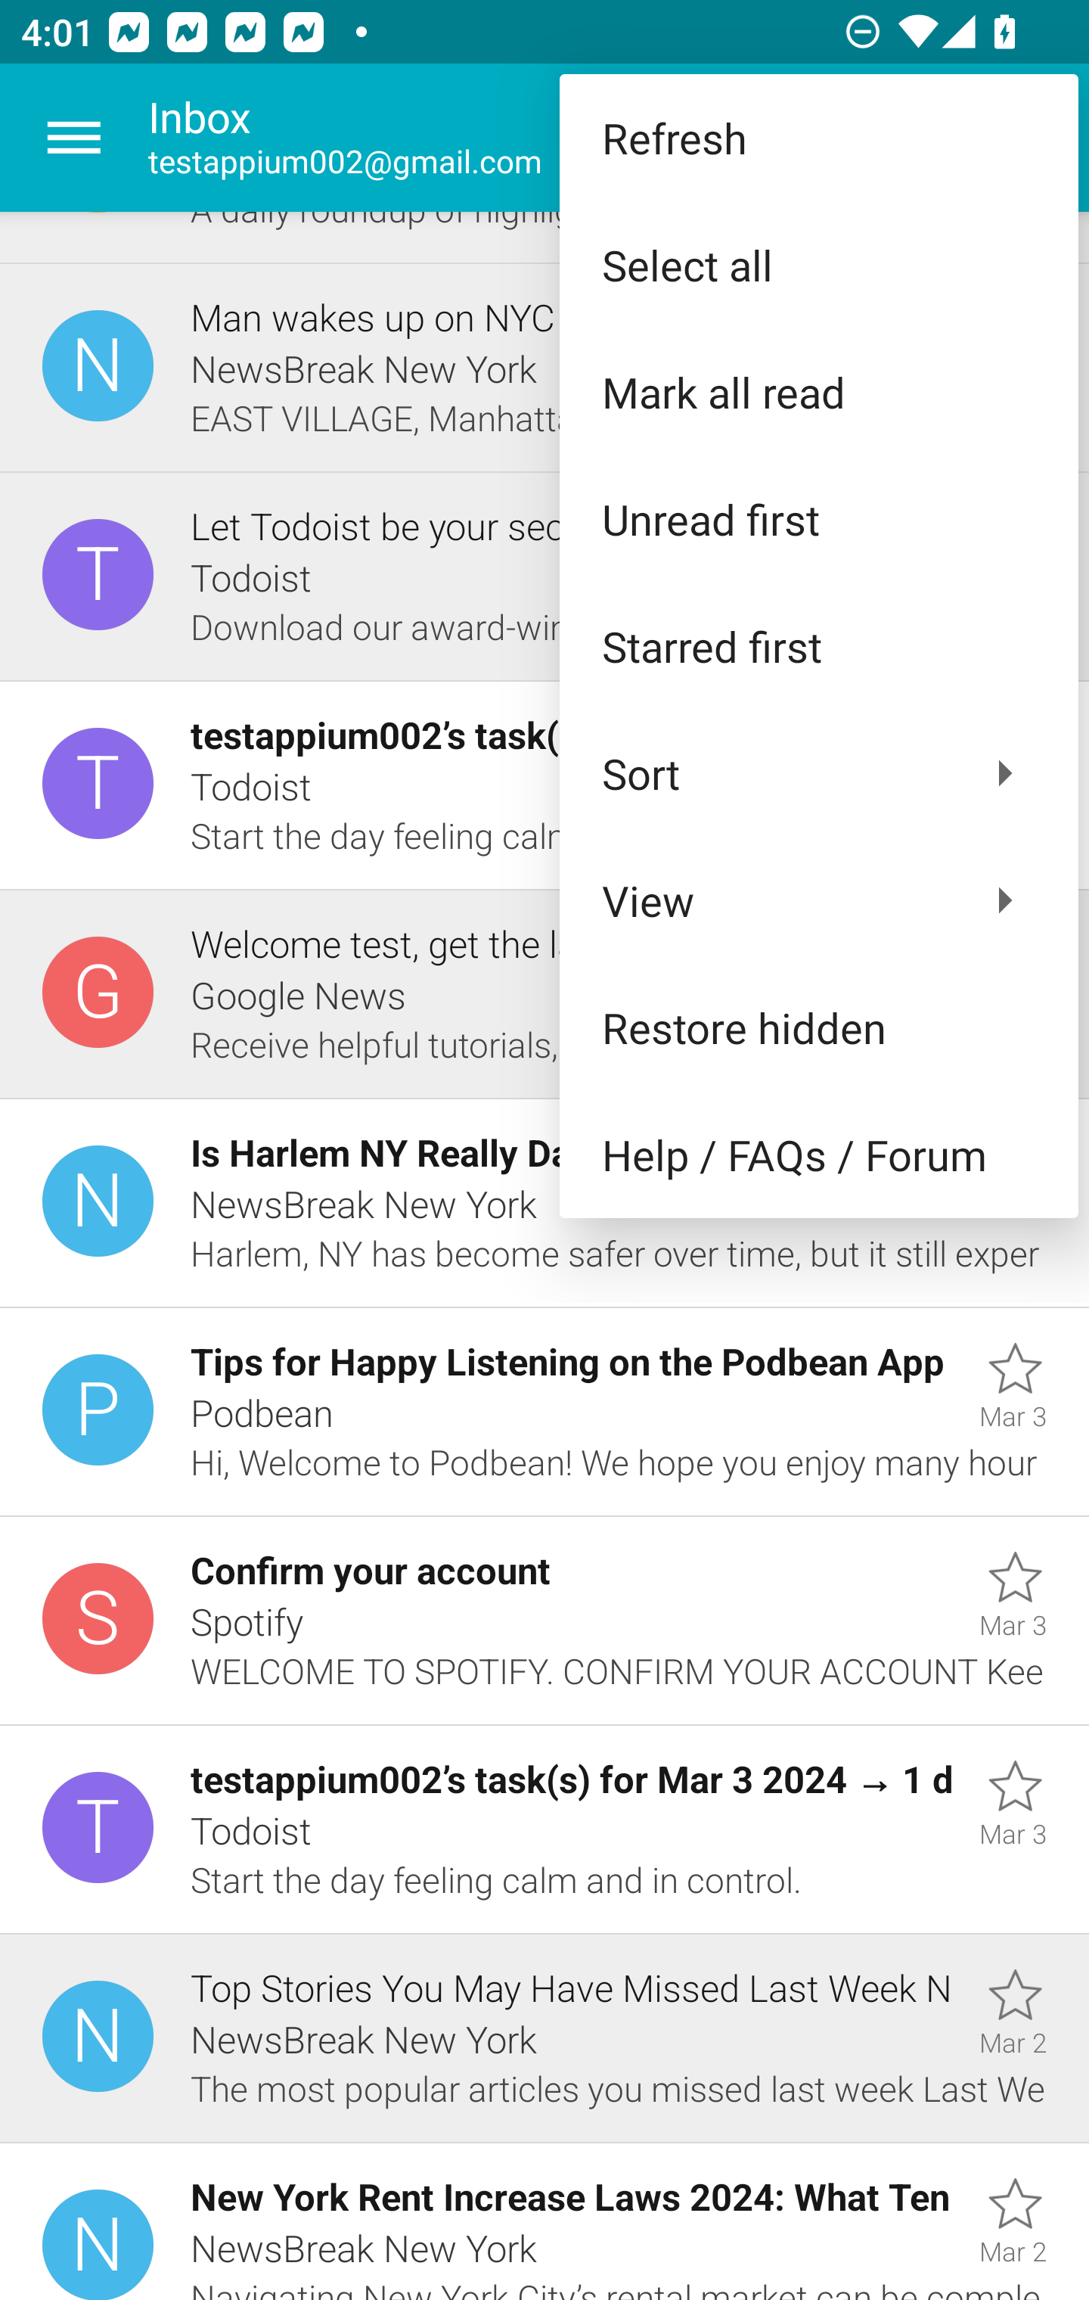 The image size is (1089, 2300). What do you see at coordinates (818, 265) in the screenshot?
I see `Select all` at bounding box center [818, 265].